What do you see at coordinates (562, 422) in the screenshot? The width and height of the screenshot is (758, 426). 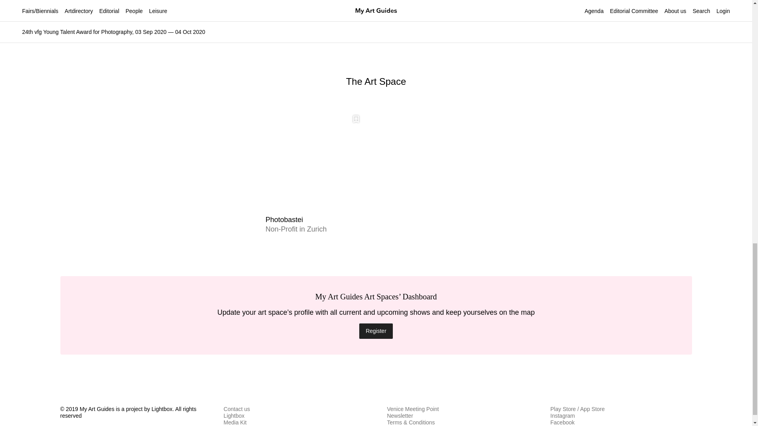 I see `Facebook` at bounding box center [562, 422].